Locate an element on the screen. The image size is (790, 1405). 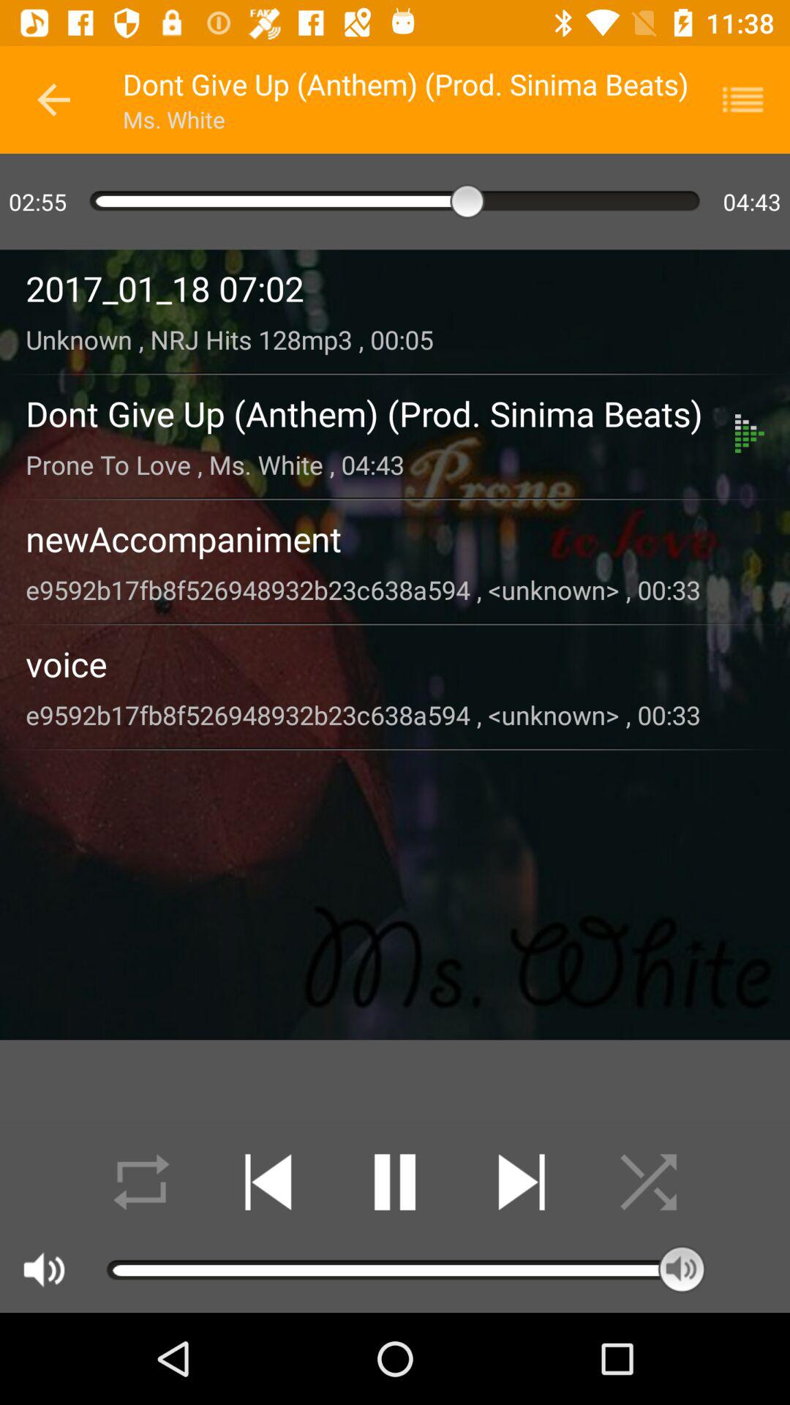
select item above the e9592b17fb8f526948932b23c638a594 unknown 00 icon is located at coordinates (395, 663).